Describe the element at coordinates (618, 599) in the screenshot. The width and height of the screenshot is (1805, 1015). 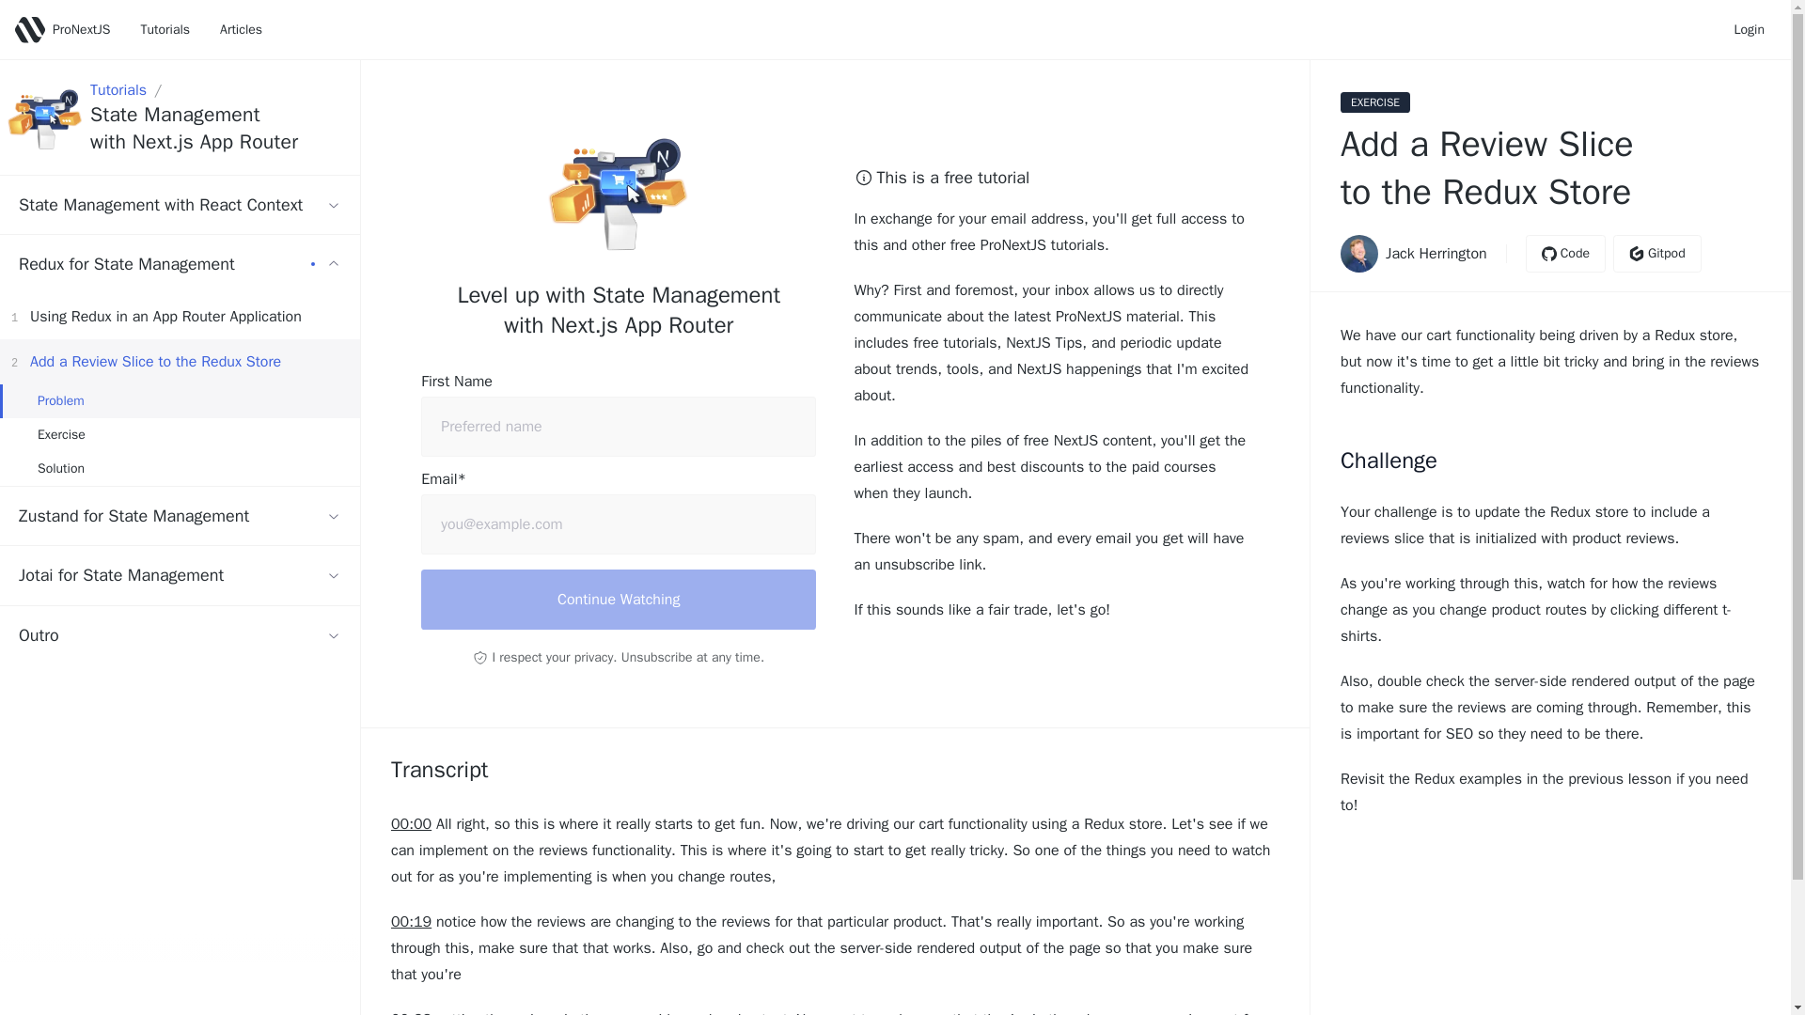
I see `00:38` at that location.